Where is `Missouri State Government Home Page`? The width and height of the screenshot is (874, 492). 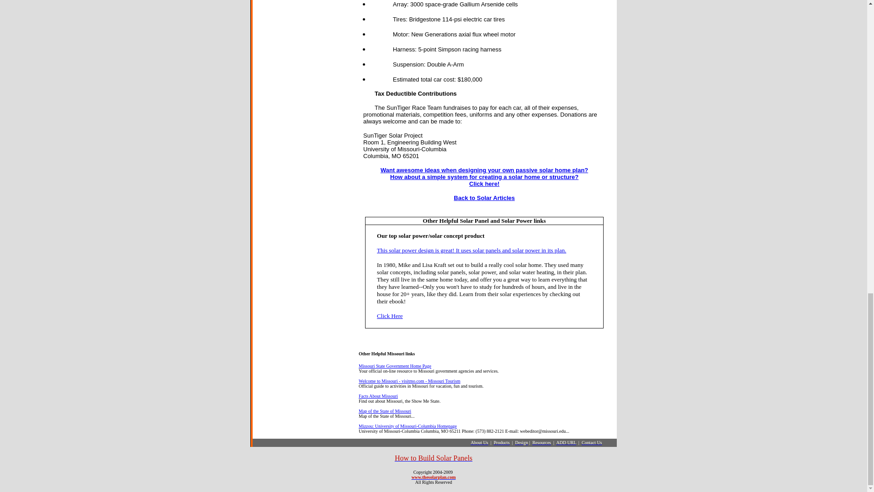 Missouri State Government Home Page is located at coordinates (394, 366).